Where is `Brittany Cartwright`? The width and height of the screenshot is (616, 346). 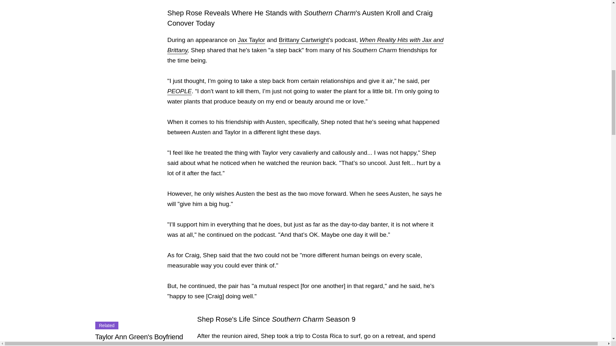
Brittany Cartwright is located at coordinates (304, 40).